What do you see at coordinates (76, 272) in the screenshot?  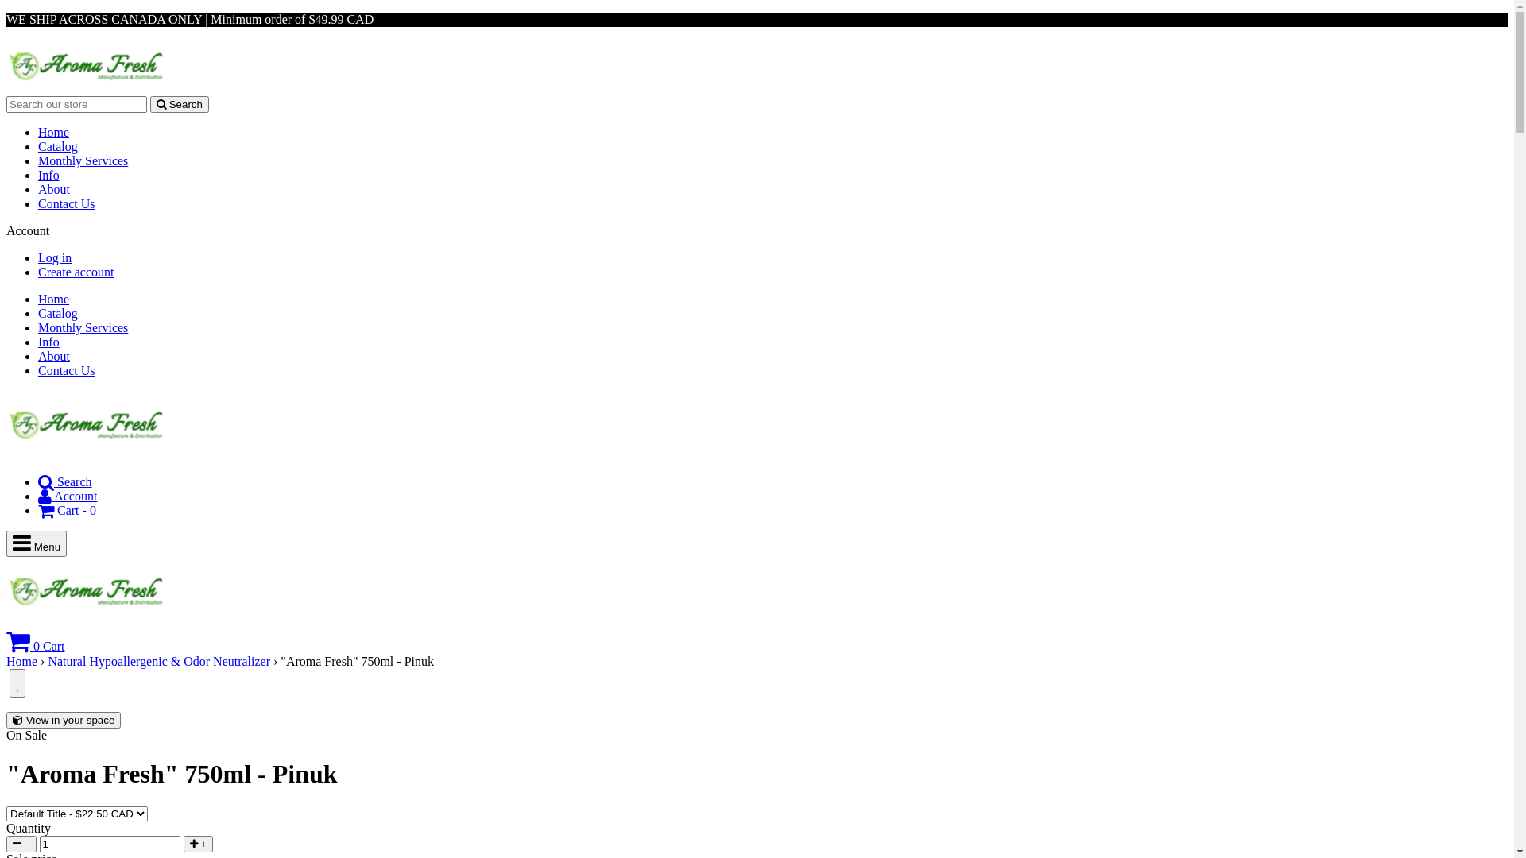 I see `Create account` at bounding box center [76, 272].